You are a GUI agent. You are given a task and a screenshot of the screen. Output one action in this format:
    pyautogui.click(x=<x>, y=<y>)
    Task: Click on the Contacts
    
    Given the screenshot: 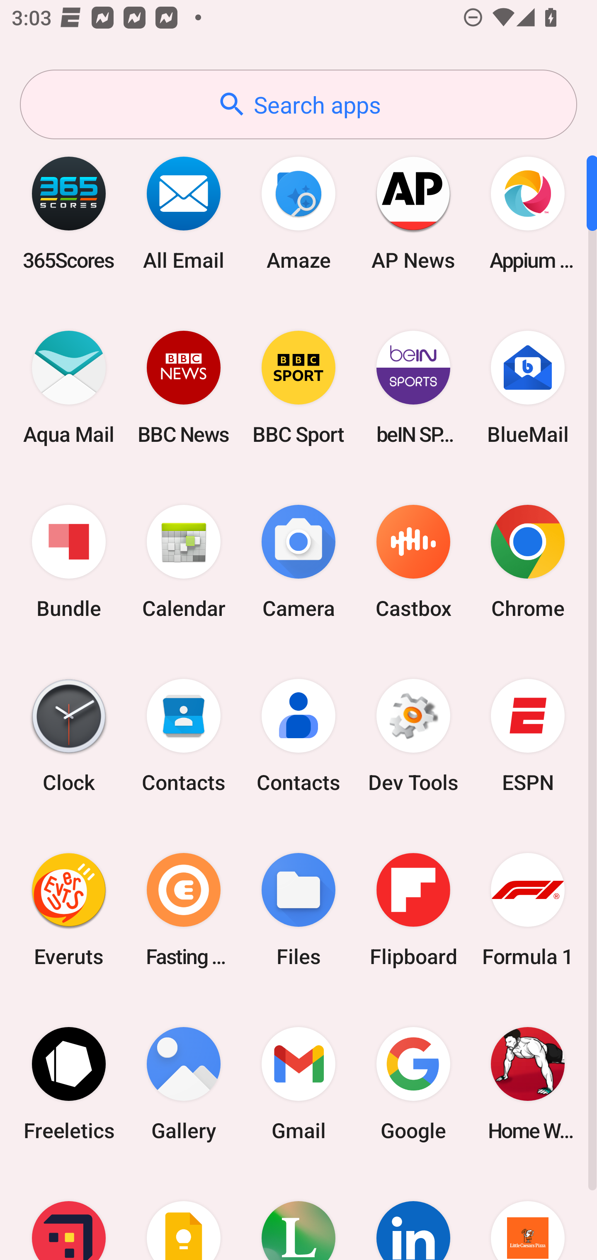 What is the action you would take?
    pyautogui.click(x=184, y=736)
    